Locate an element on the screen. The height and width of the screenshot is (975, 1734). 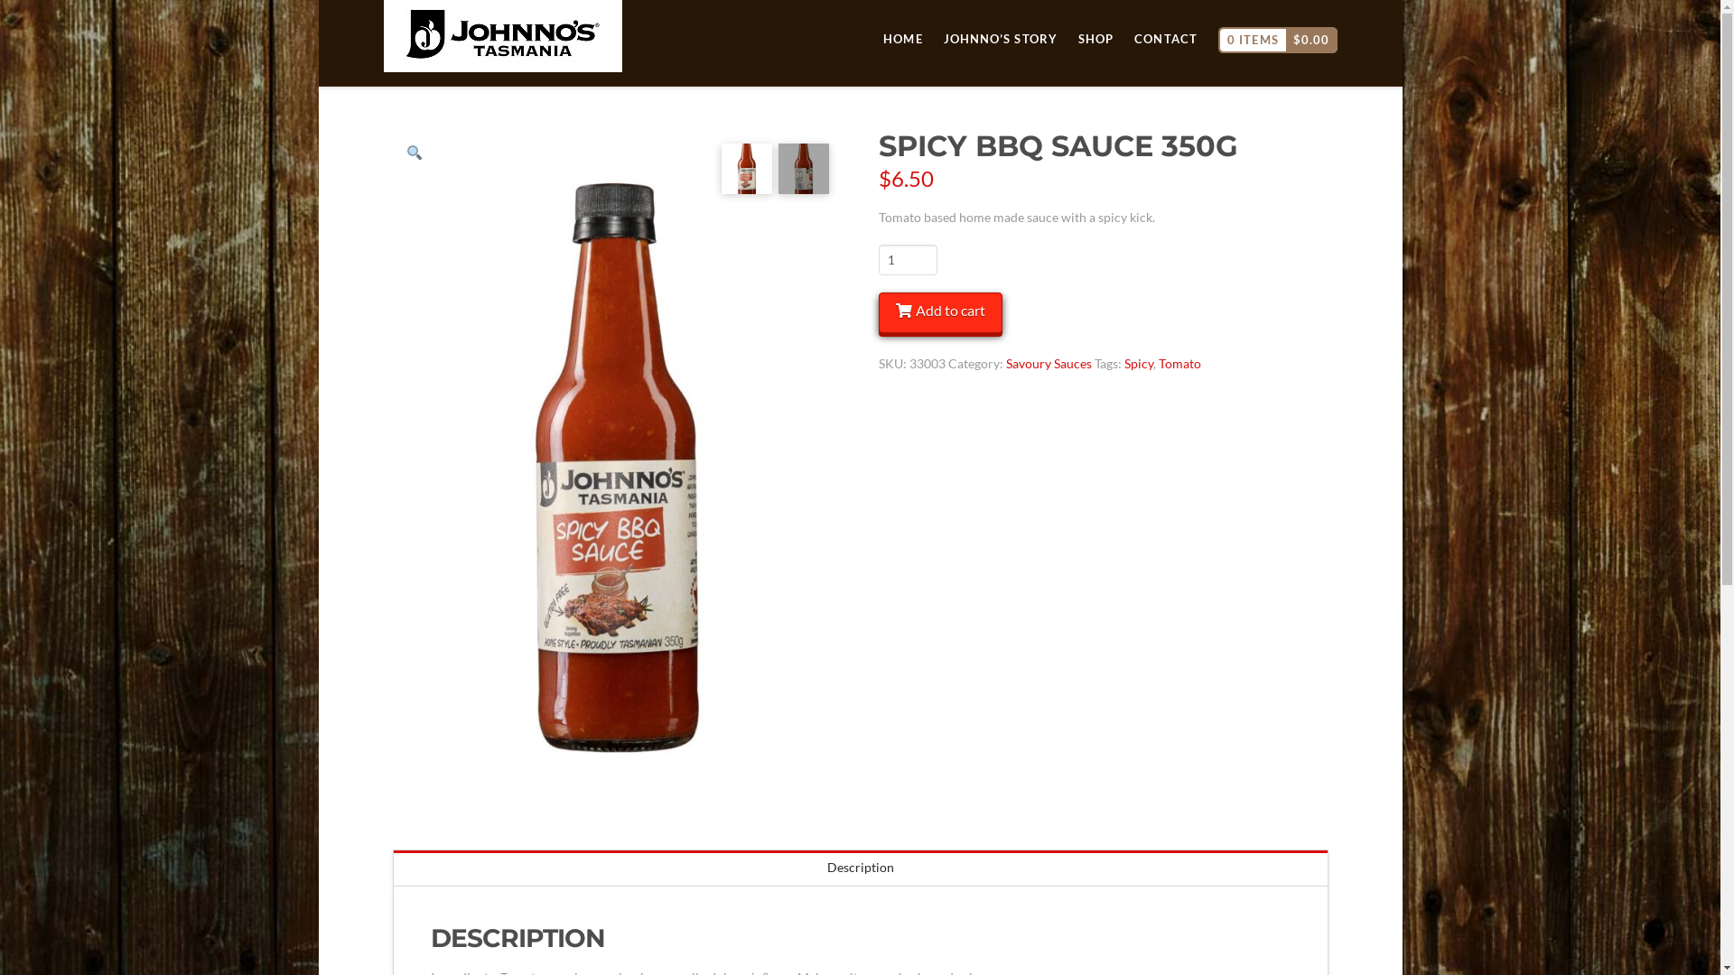
Qty is located at coordinates (908, 260).